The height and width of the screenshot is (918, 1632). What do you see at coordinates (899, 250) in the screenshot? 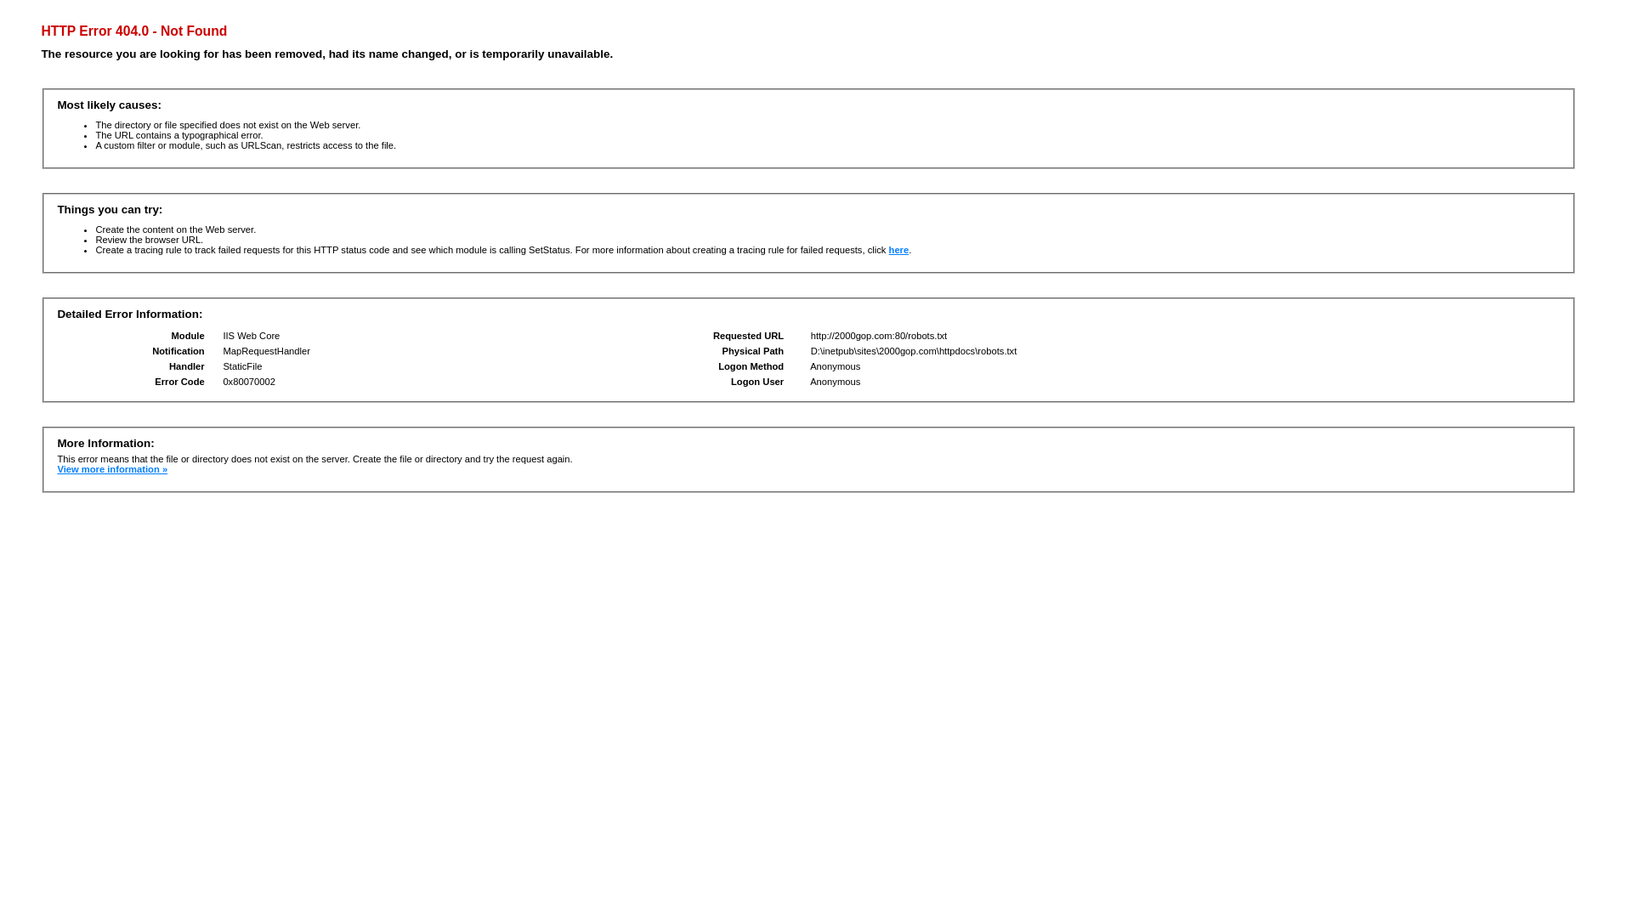
I see `here` at bounding box center [899, 250].